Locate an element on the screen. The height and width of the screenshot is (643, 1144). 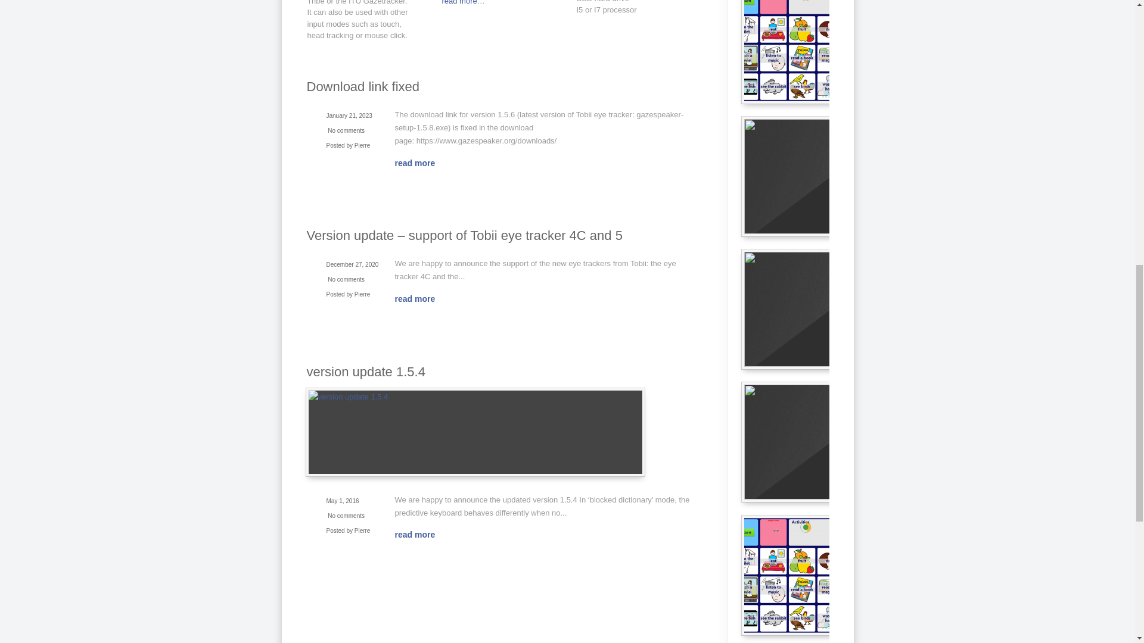
4.3 Manage your contacts is located at coordinates (831, 442).